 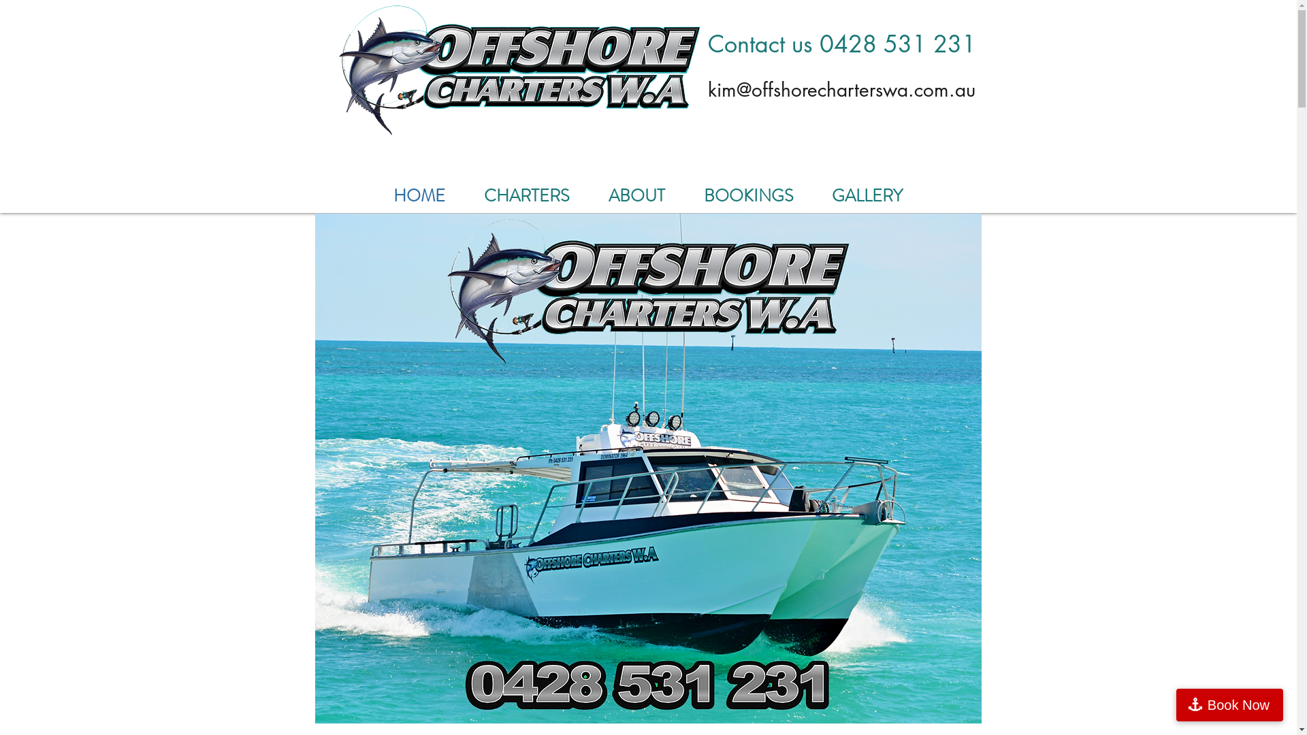 What do you see at coordinates (419, 196) in the screenshot?
I see `HOME` at bounding box center [419, 196].